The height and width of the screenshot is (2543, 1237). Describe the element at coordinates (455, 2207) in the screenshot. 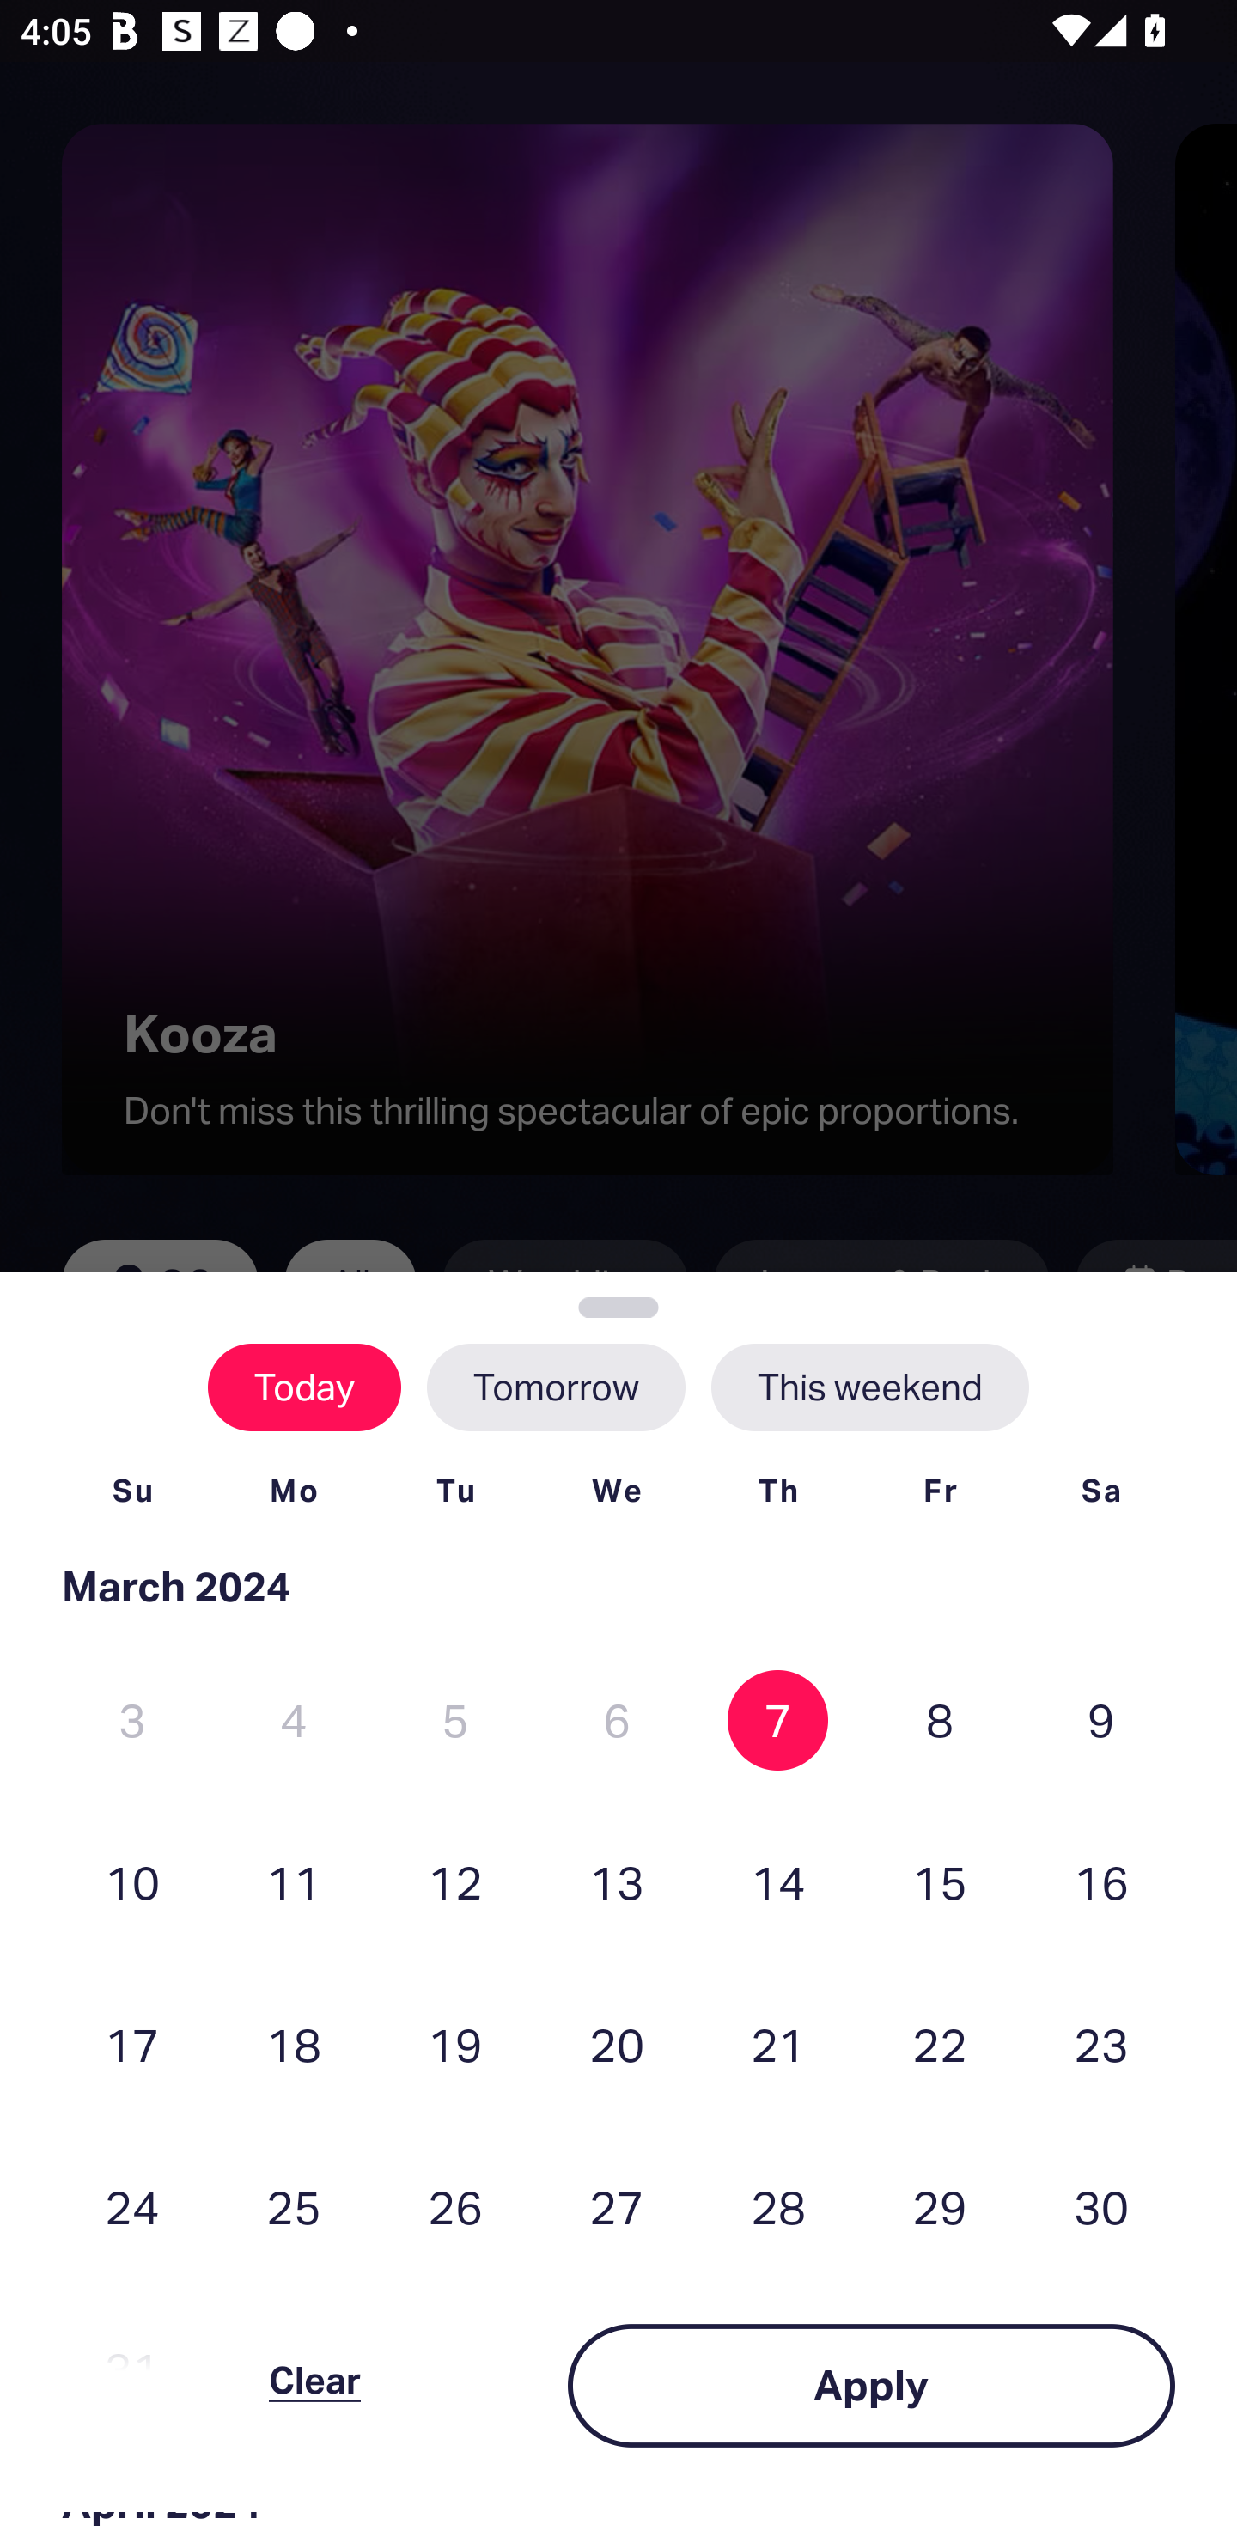

I see `26` at that location.